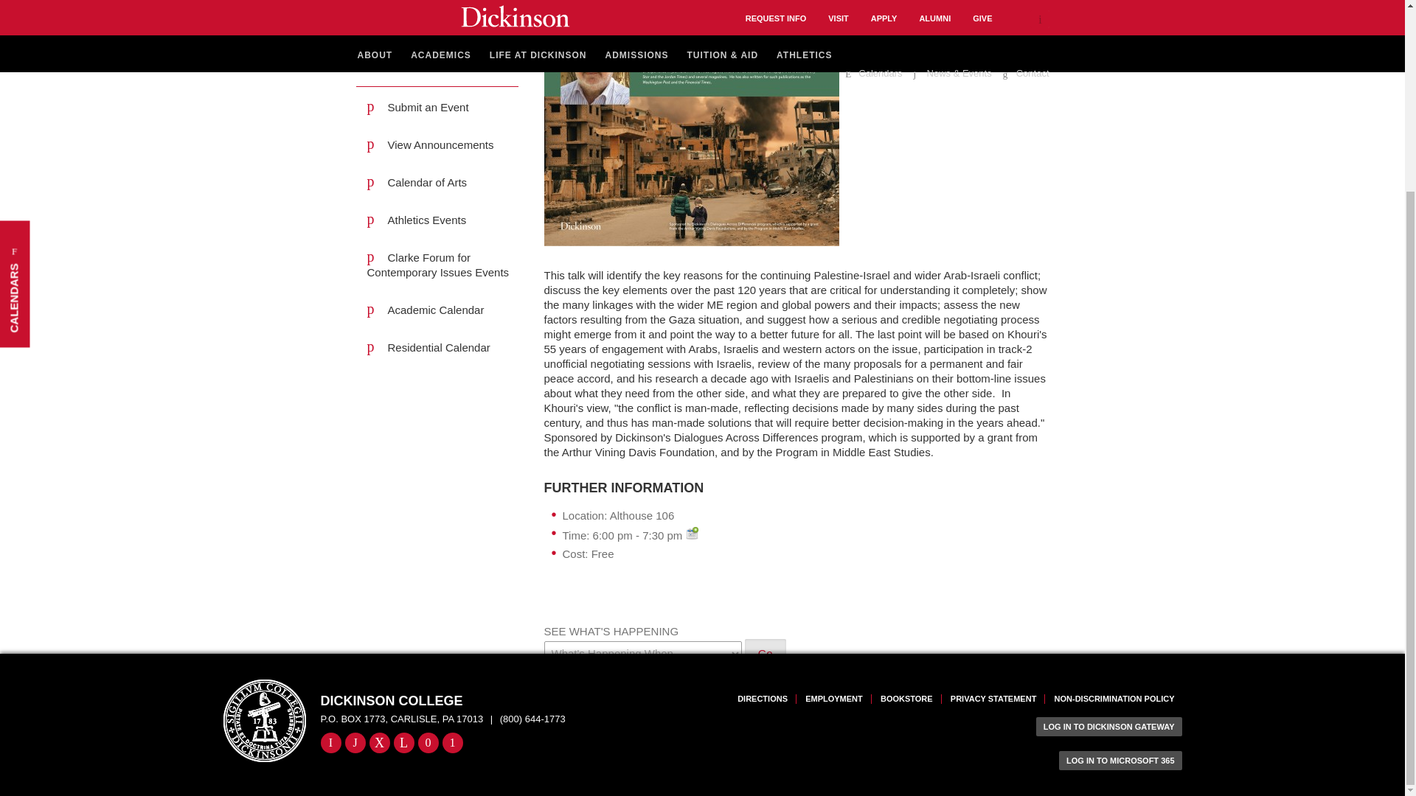 Image resolution: width=1416 pixels, height=796 pixels. Describe the element at coordinates (765, 653) in the screenshot. I see `Go` at that location.